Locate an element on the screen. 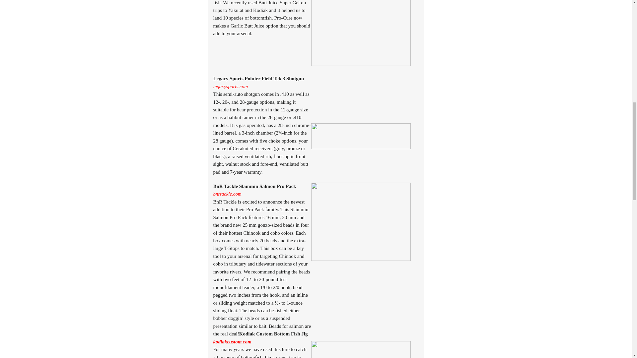 This screenshot has height=358, width=637. bnrtackle.com is located at coordinates (227, 194).